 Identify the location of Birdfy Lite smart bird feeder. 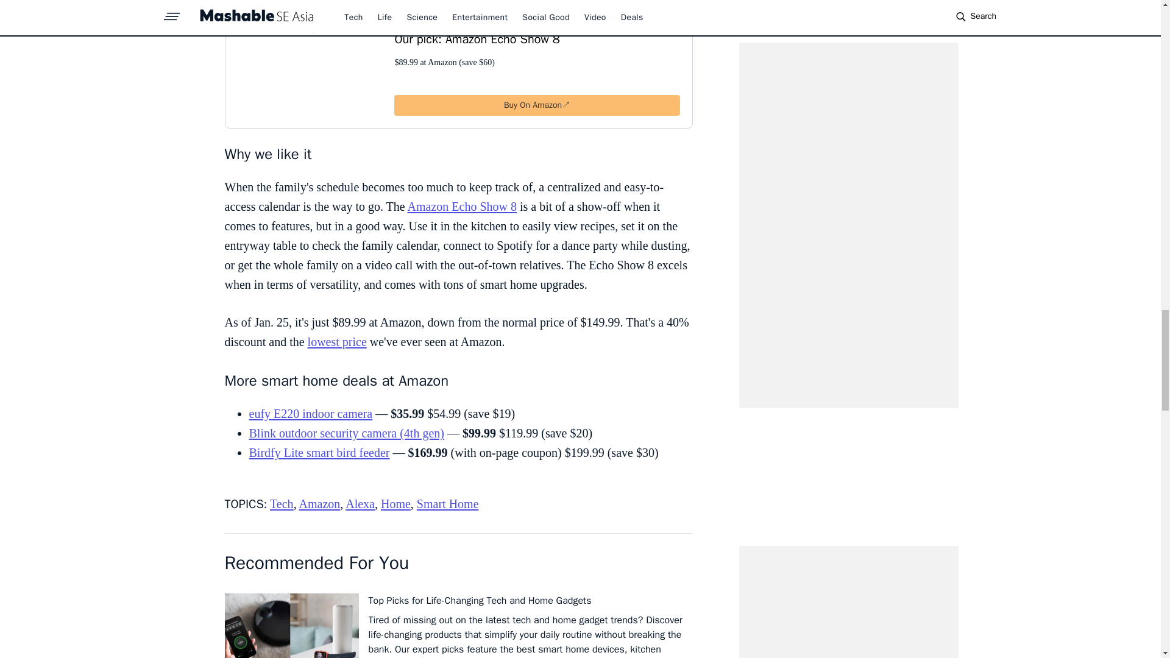
(319, 452).